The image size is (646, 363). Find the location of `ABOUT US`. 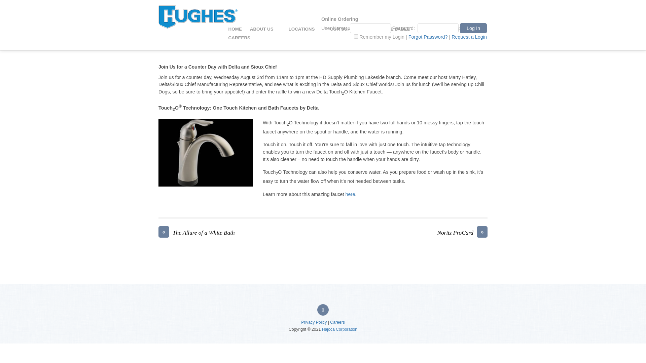

ABOUT US is located at coordinates (265, 29).